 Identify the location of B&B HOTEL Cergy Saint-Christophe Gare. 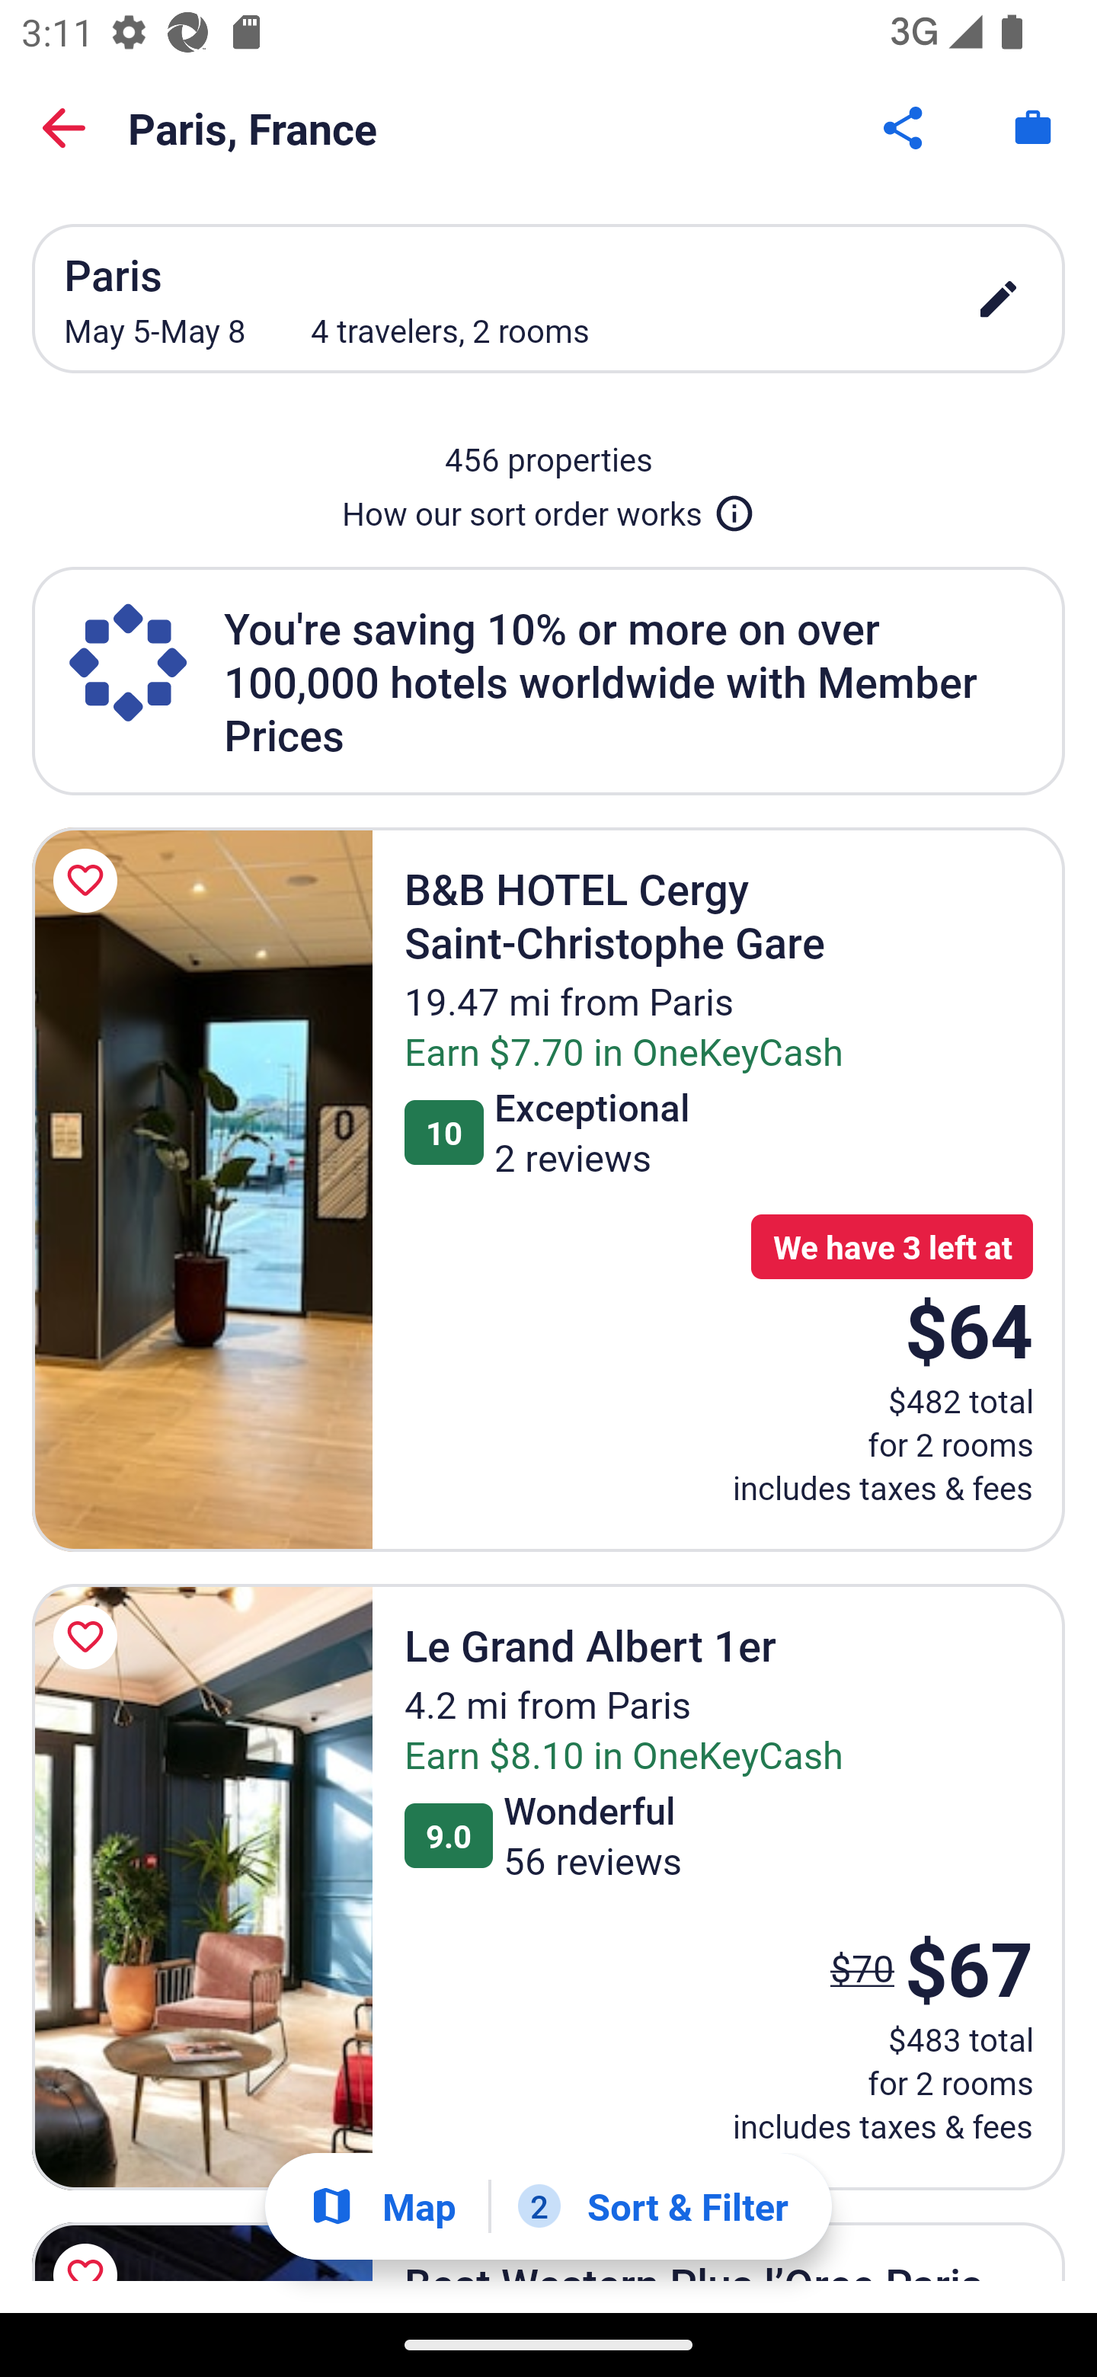
(202, 1189).